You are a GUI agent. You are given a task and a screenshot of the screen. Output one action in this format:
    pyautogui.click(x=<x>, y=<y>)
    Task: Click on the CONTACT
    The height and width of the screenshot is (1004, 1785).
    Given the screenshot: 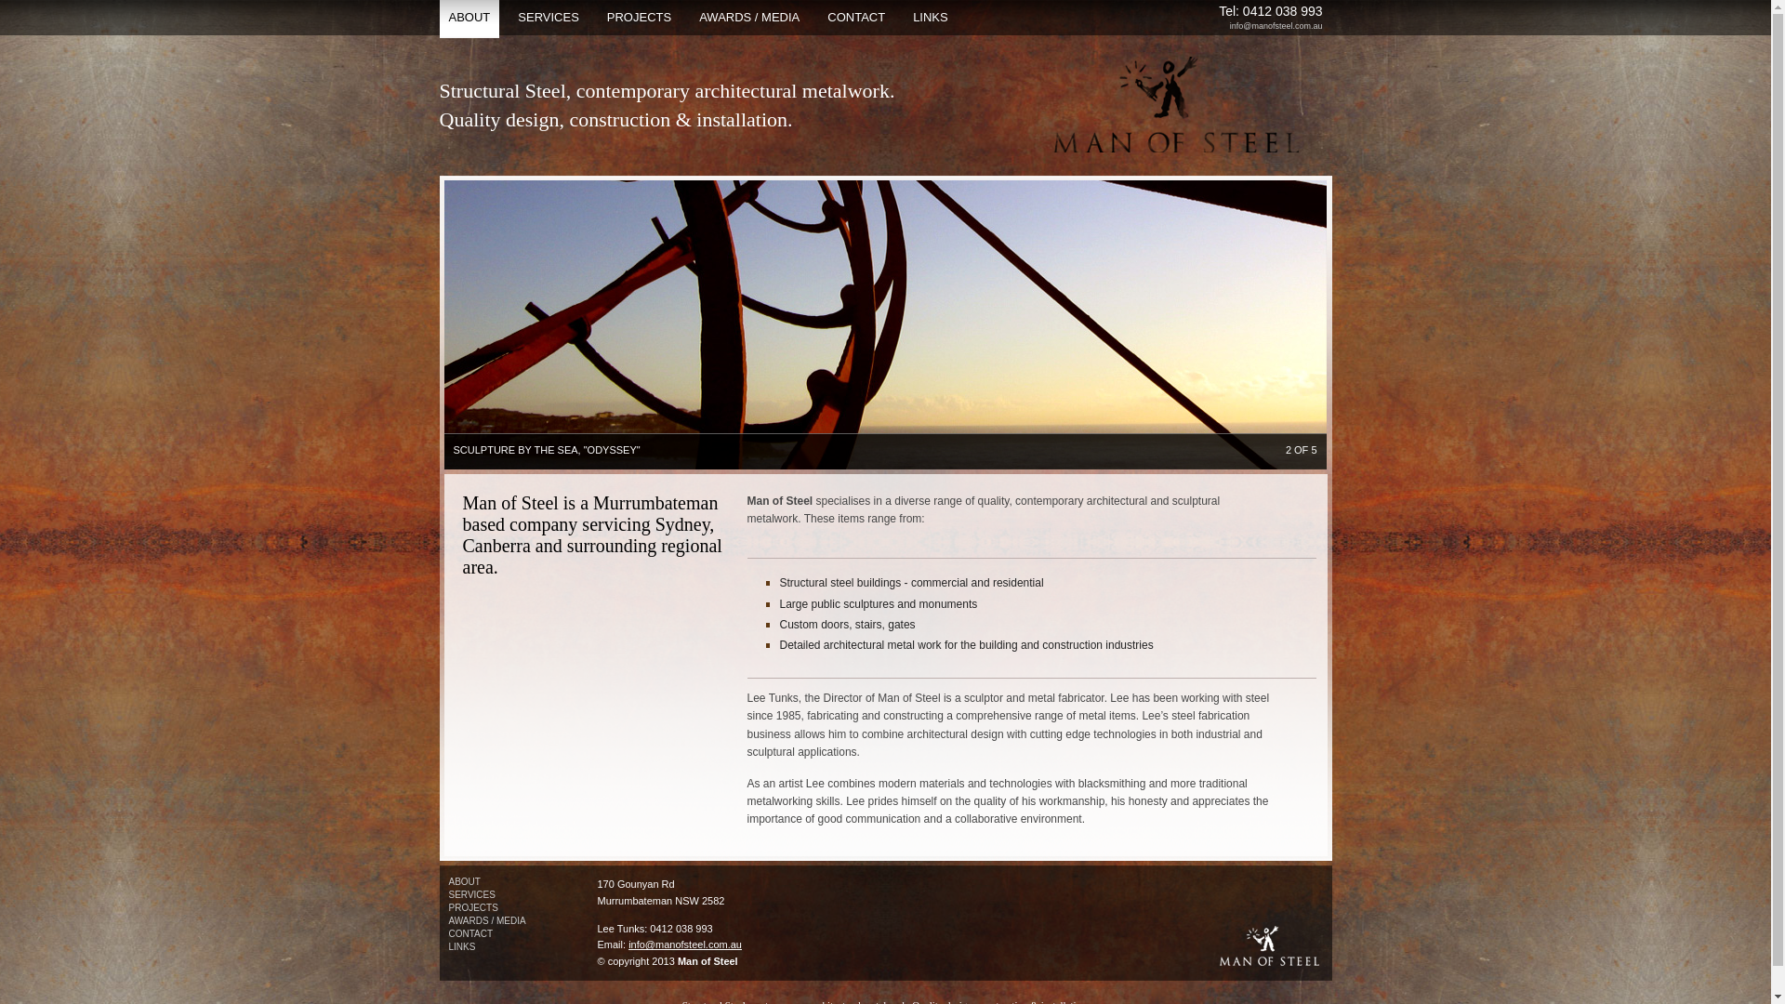 What is the action you would take?
    pyautogui.click(x=470, y=933)
    